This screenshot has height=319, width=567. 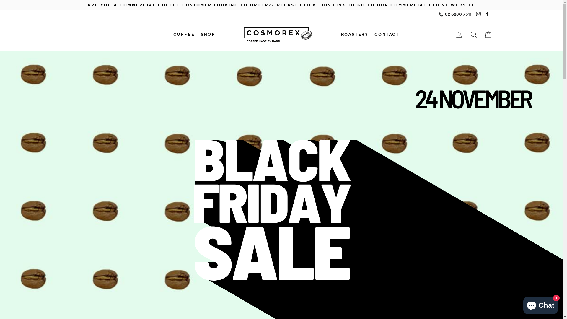 What do you see at coordinates (355, 34) in the screenshot?
I see `ROASTERY` at bounding box center [355, 34].